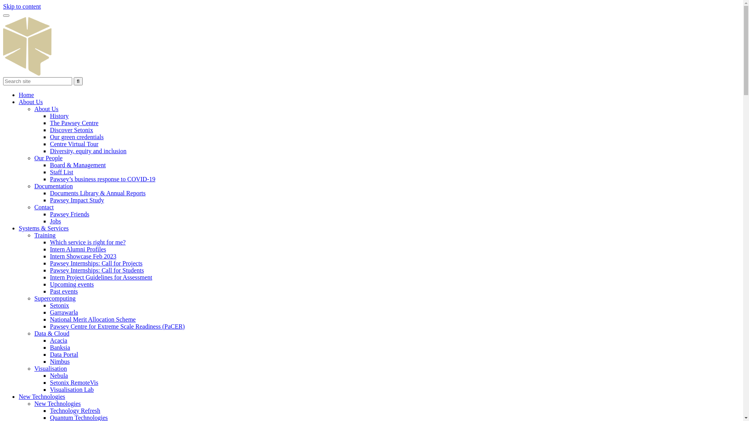 Image resolution: width=749 pixels, height=421 pixels. Describe the element at coordinates (97, 271) in the screenshot. I see `Pawsey Internships: Call for Students` at that location.